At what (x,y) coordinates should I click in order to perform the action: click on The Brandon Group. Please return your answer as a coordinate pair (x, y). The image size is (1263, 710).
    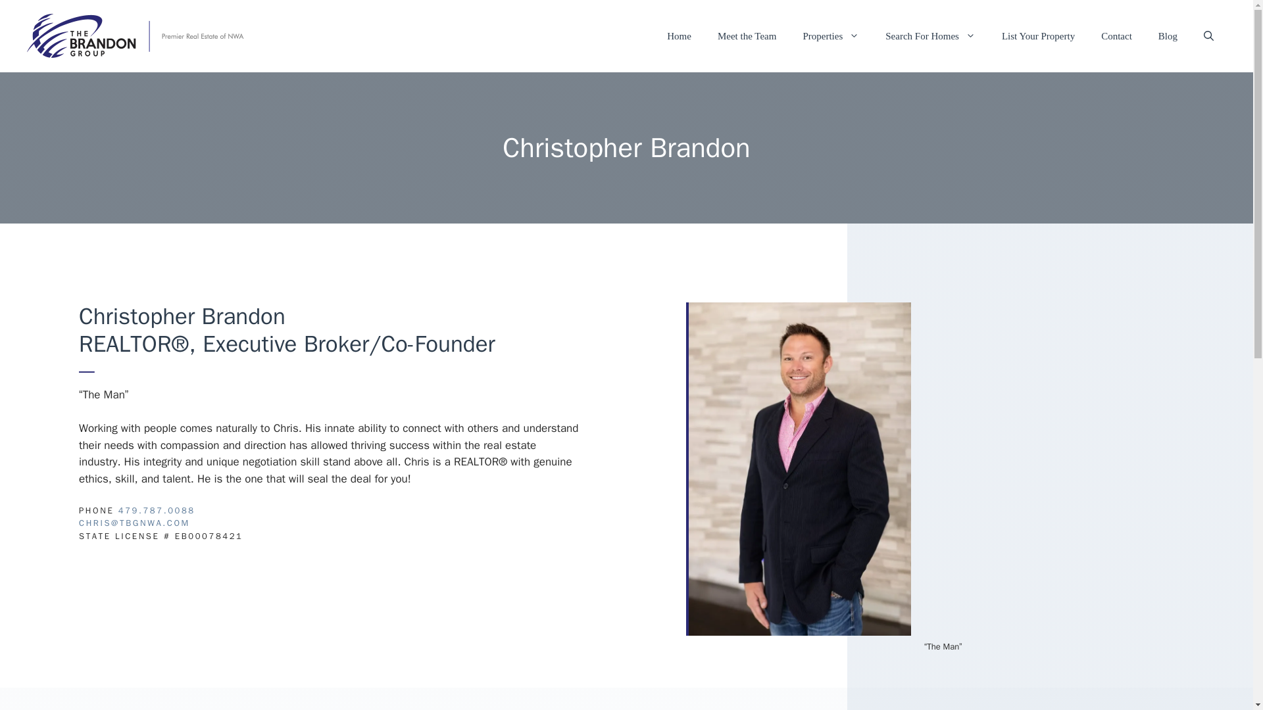
    Looking at the image, I should click on (141, 35).